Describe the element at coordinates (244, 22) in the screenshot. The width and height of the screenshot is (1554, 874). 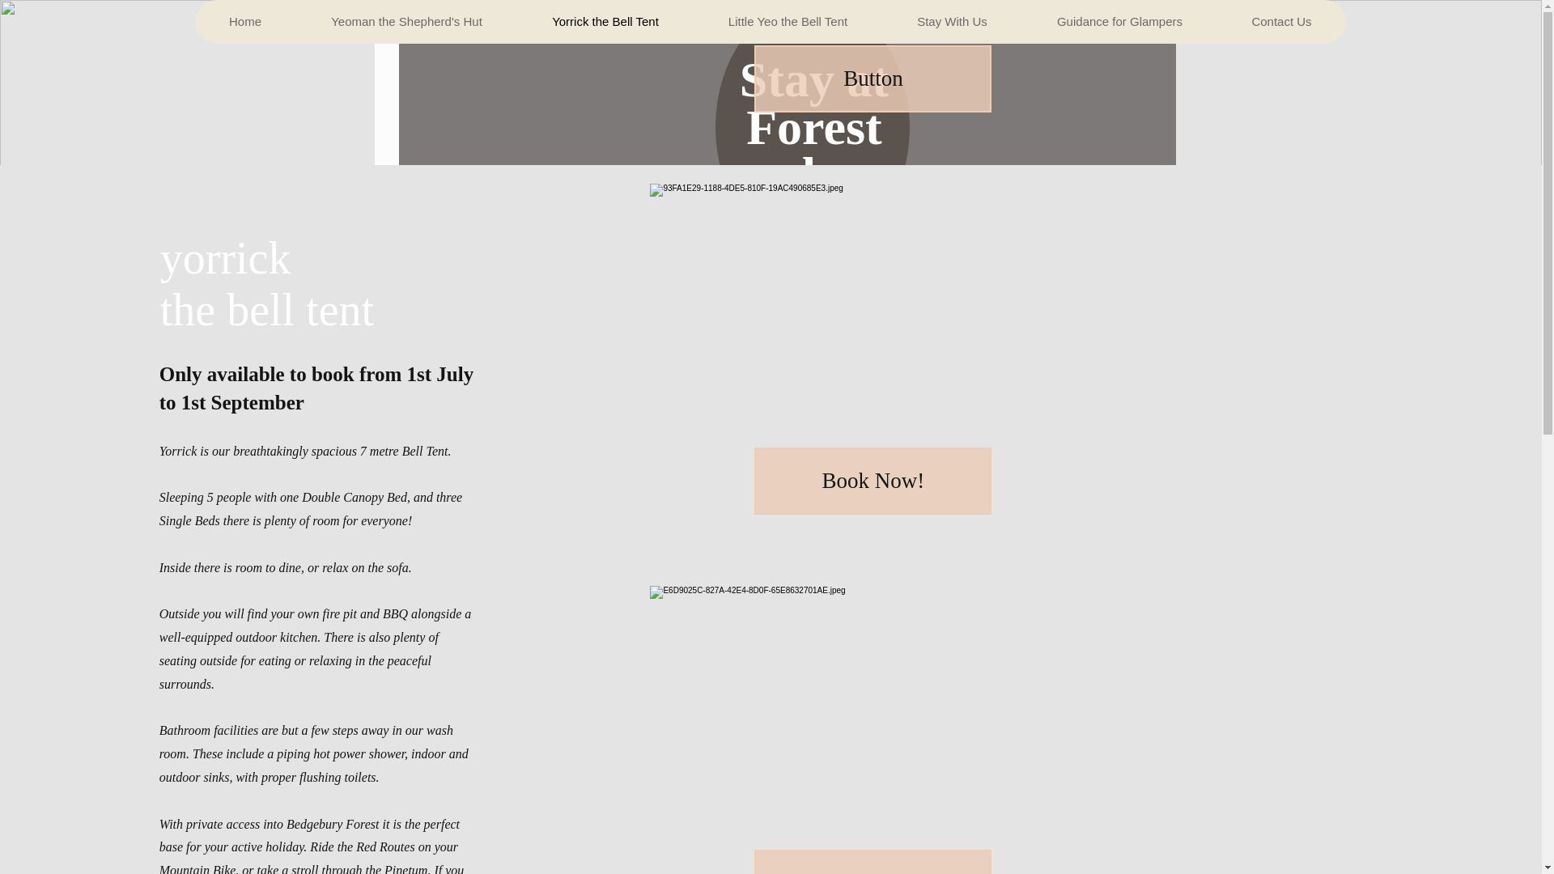
I see `Home` at that location.